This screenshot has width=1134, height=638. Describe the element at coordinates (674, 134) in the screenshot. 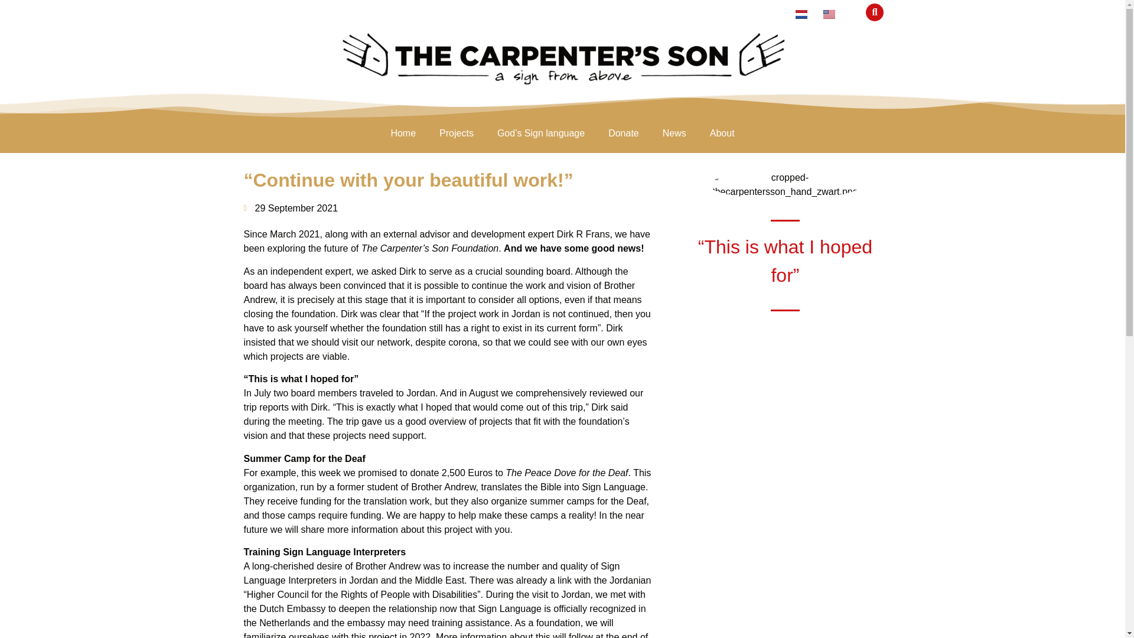

I see `News` at that location.